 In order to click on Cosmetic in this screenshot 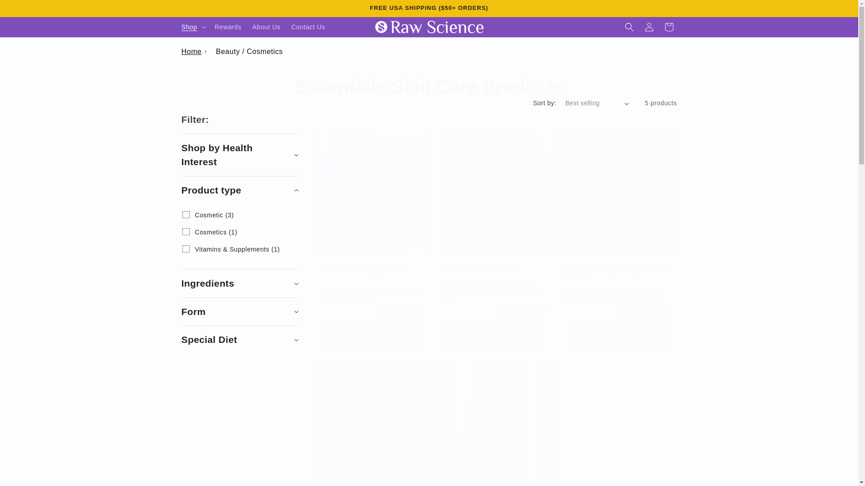, I will do `click(186, 214)`.